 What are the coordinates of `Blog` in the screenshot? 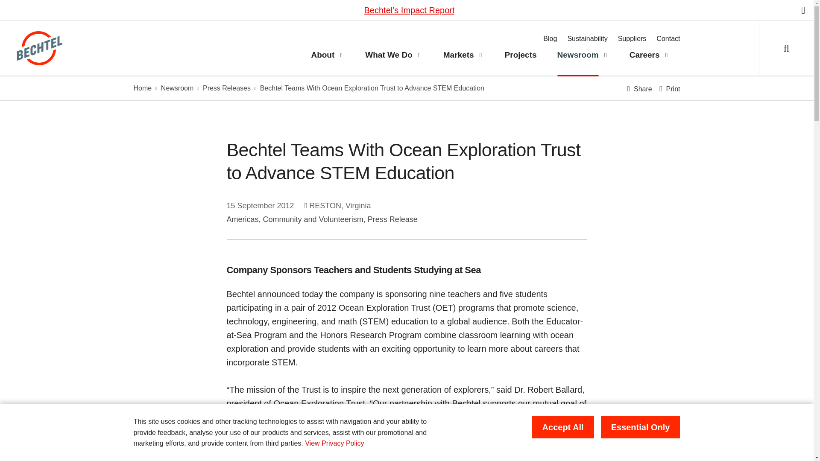 It's located at (550, 39).